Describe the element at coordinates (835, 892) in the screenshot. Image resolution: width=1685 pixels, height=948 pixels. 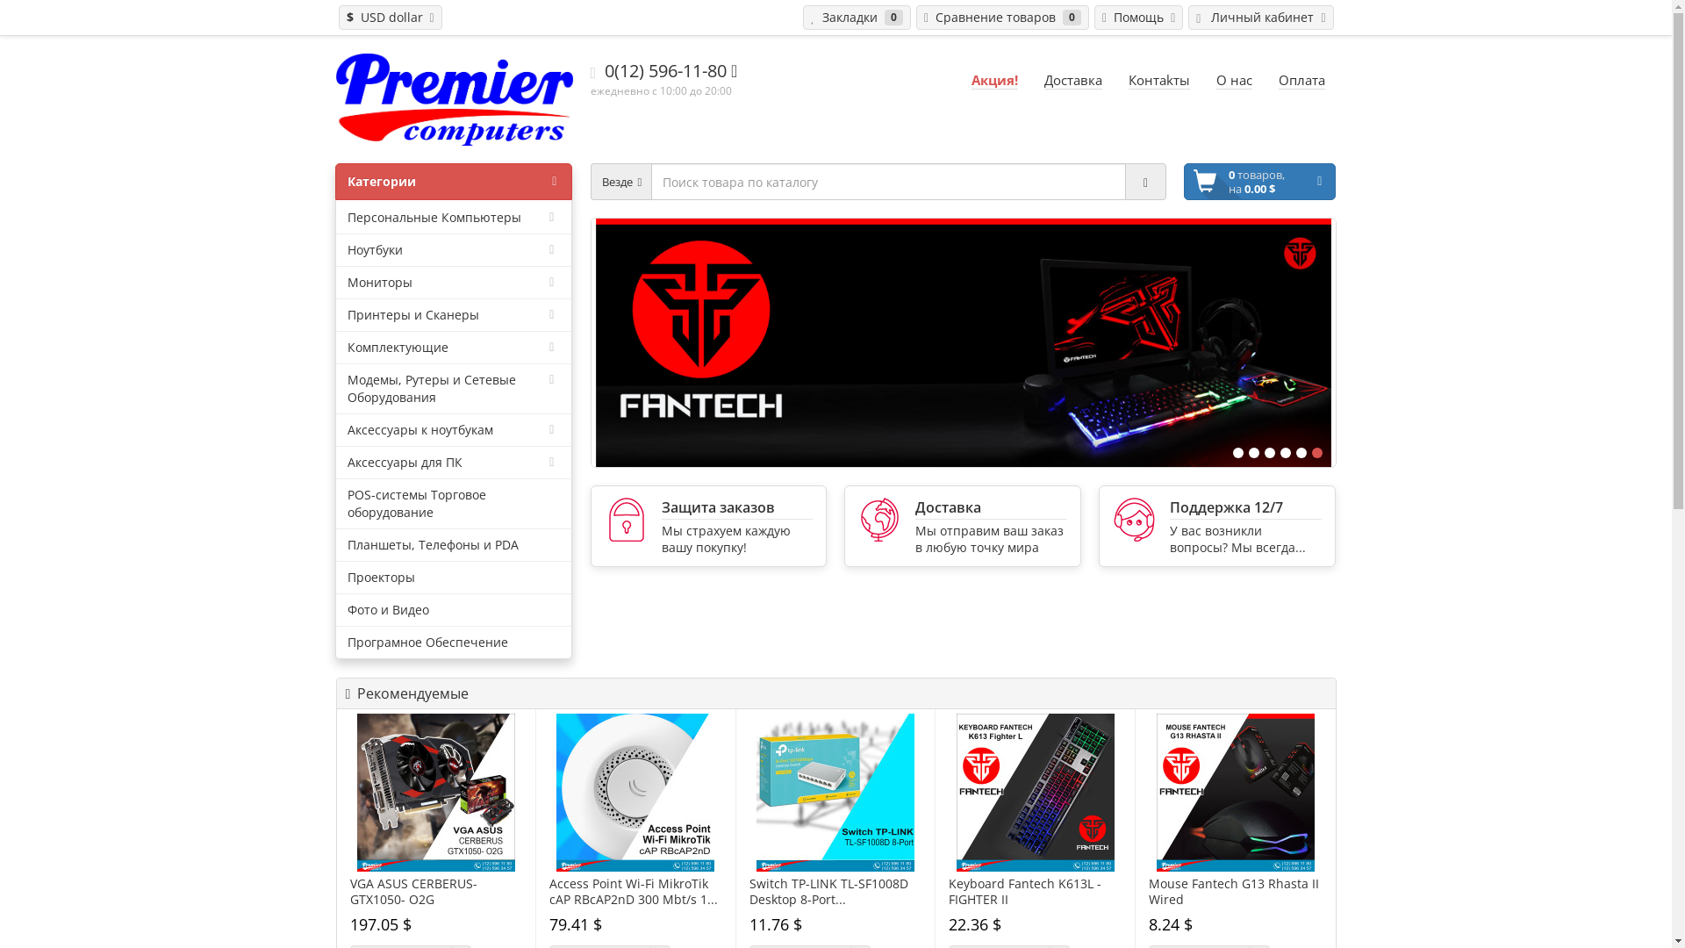
I see `Switch TP-LINK TL-SF1008D Desktop 8-Port...` at that location.